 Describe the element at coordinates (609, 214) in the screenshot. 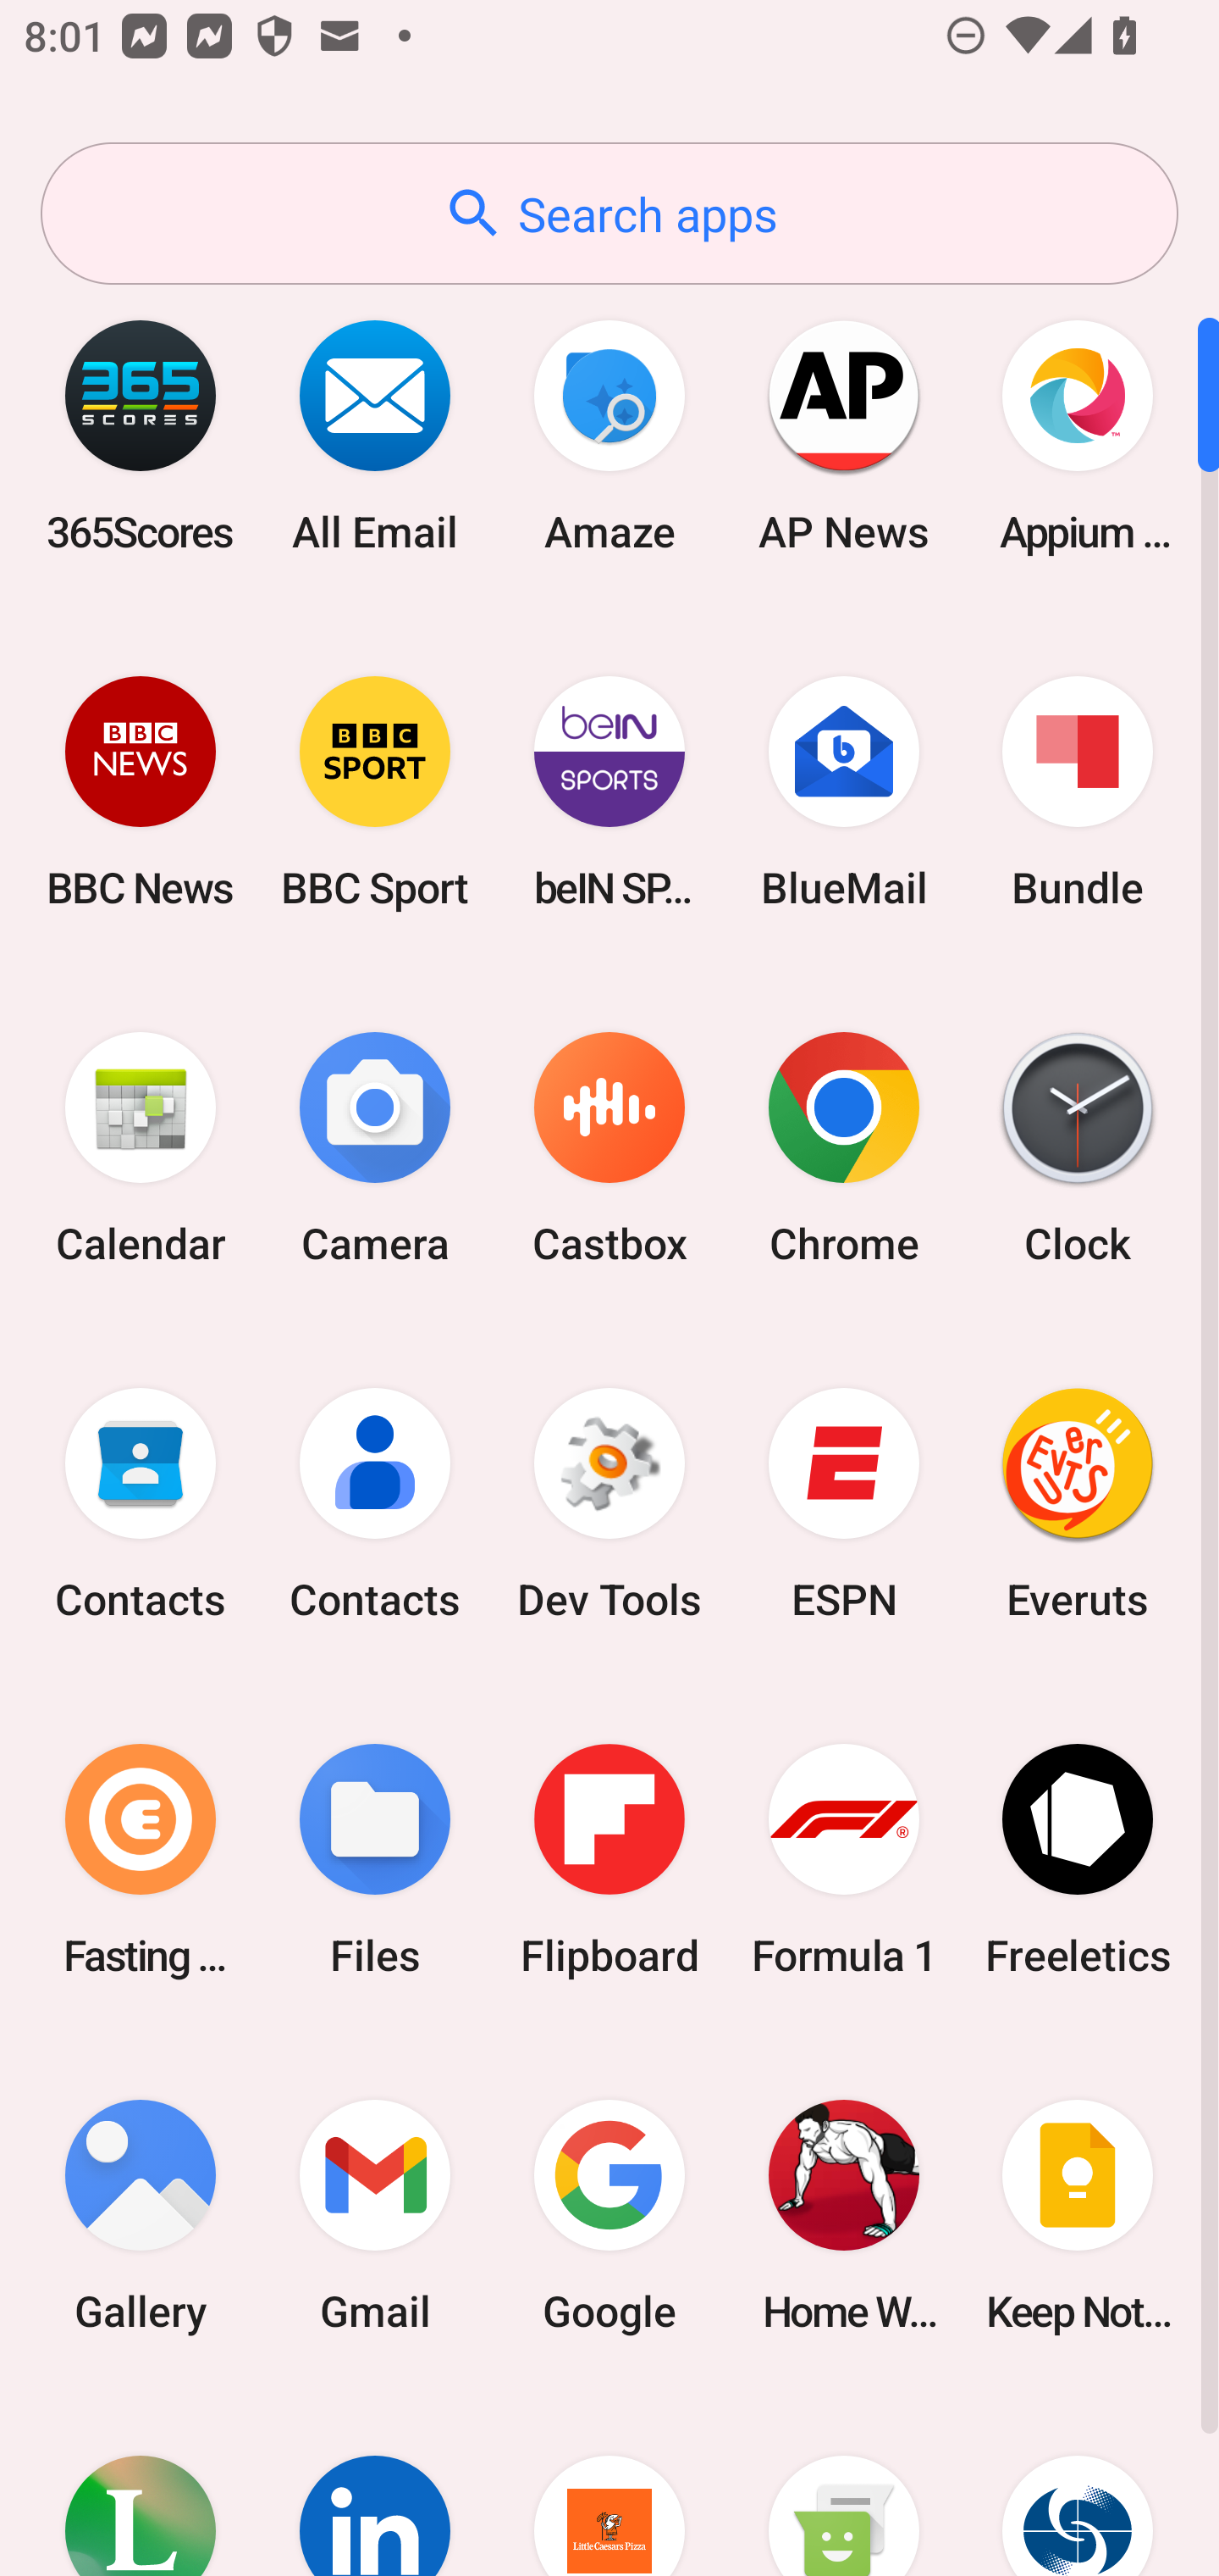

I see `  Search apps` at that location.